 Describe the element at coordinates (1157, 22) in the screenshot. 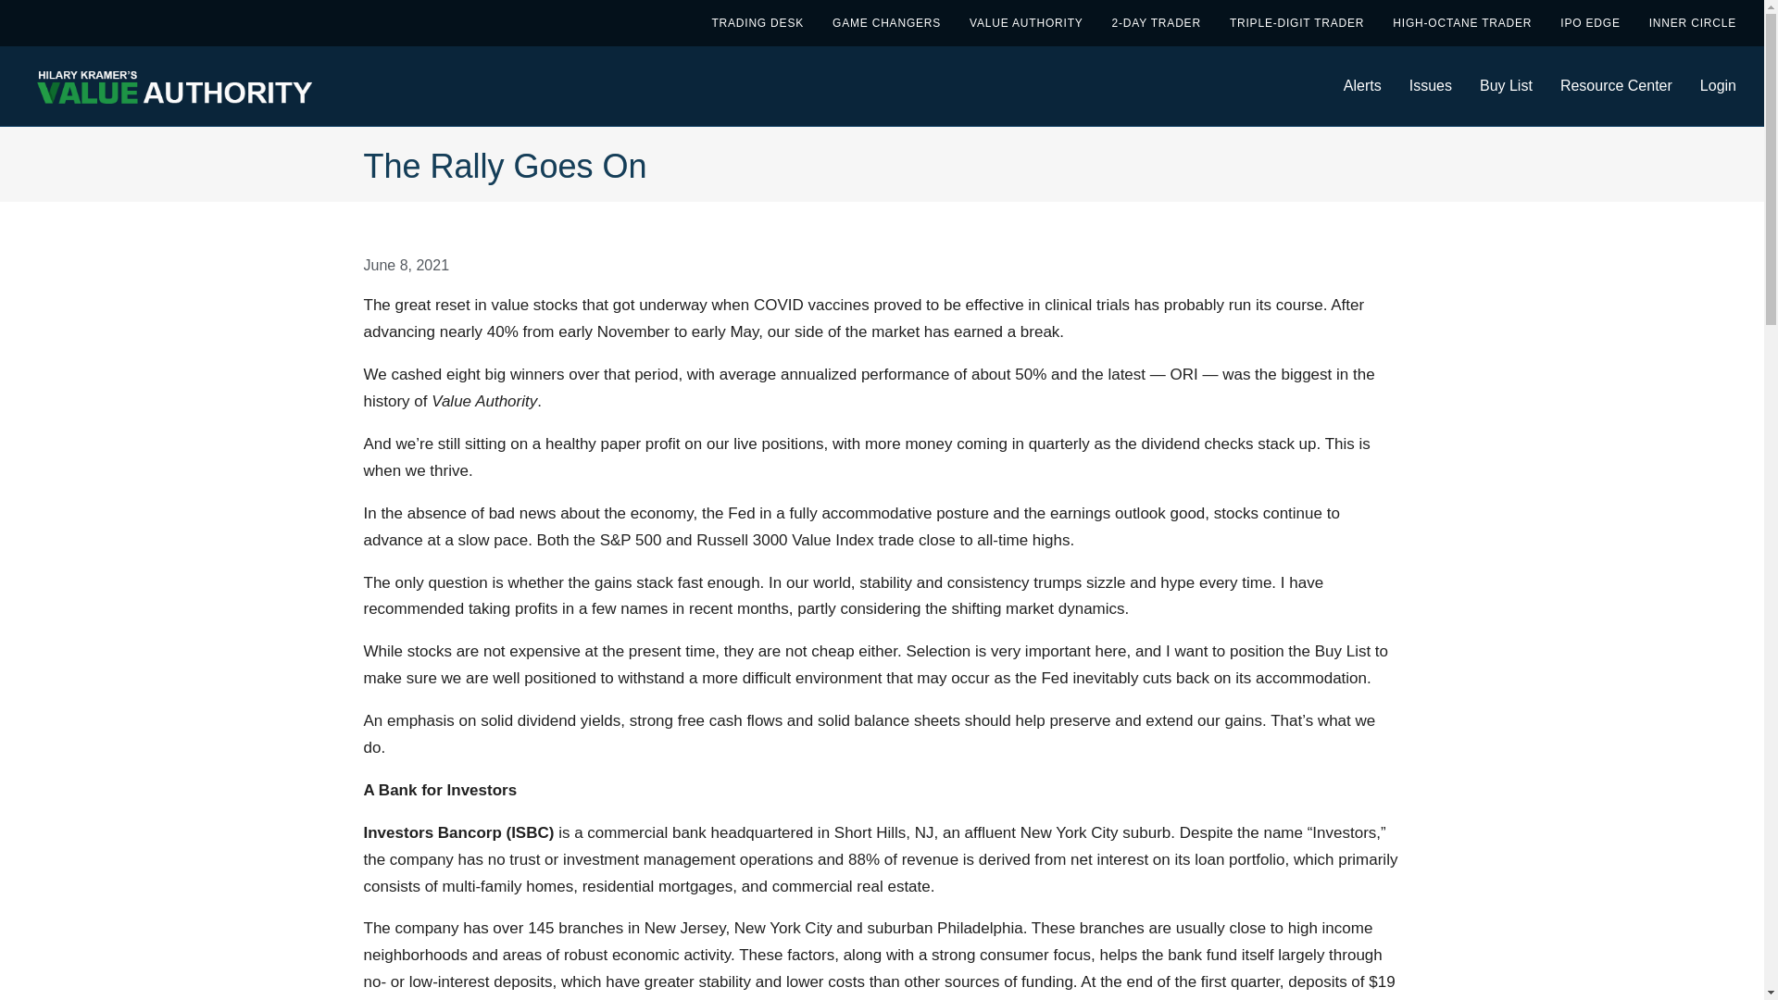

I see `2-DAY TRADER` at that location.